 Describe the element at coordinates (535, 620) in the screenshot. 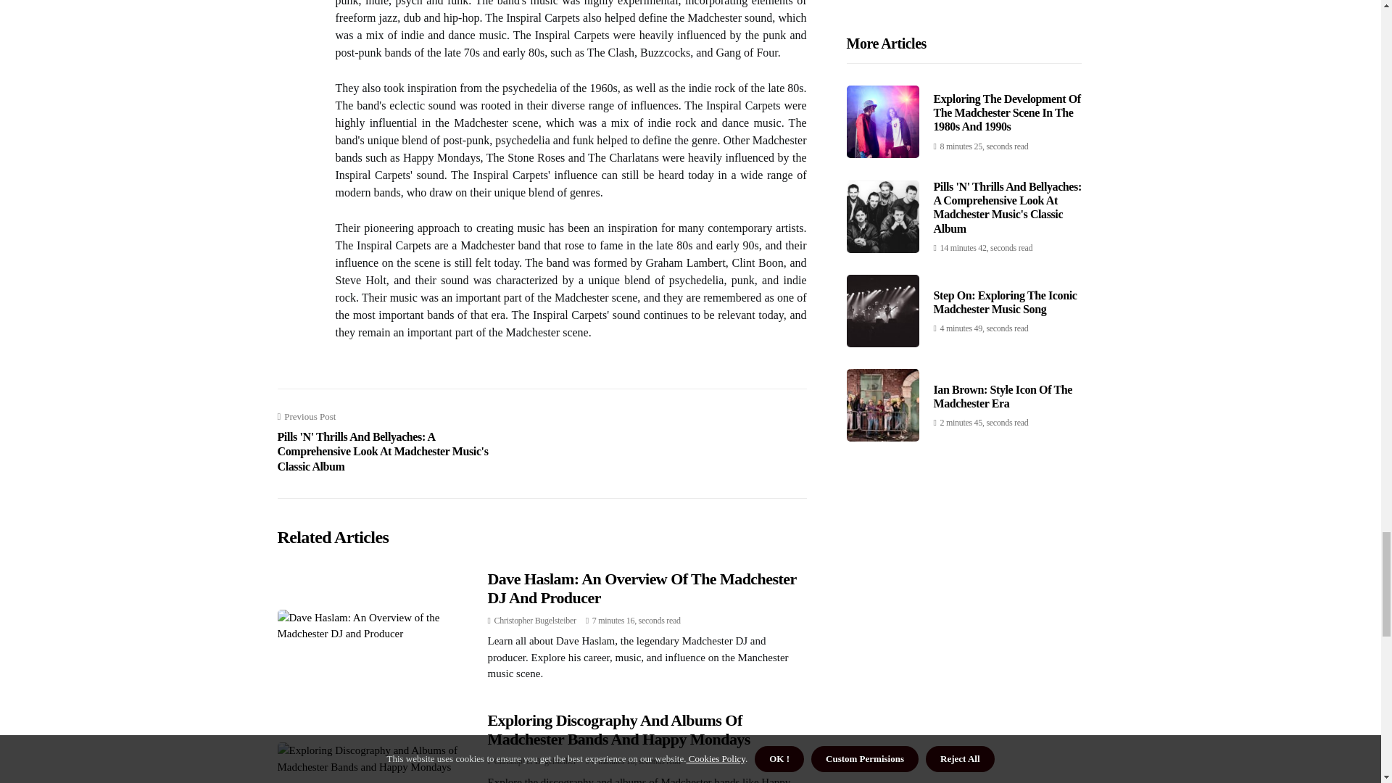

I see `Posts by Christopher Bugelsteiber` at that location.